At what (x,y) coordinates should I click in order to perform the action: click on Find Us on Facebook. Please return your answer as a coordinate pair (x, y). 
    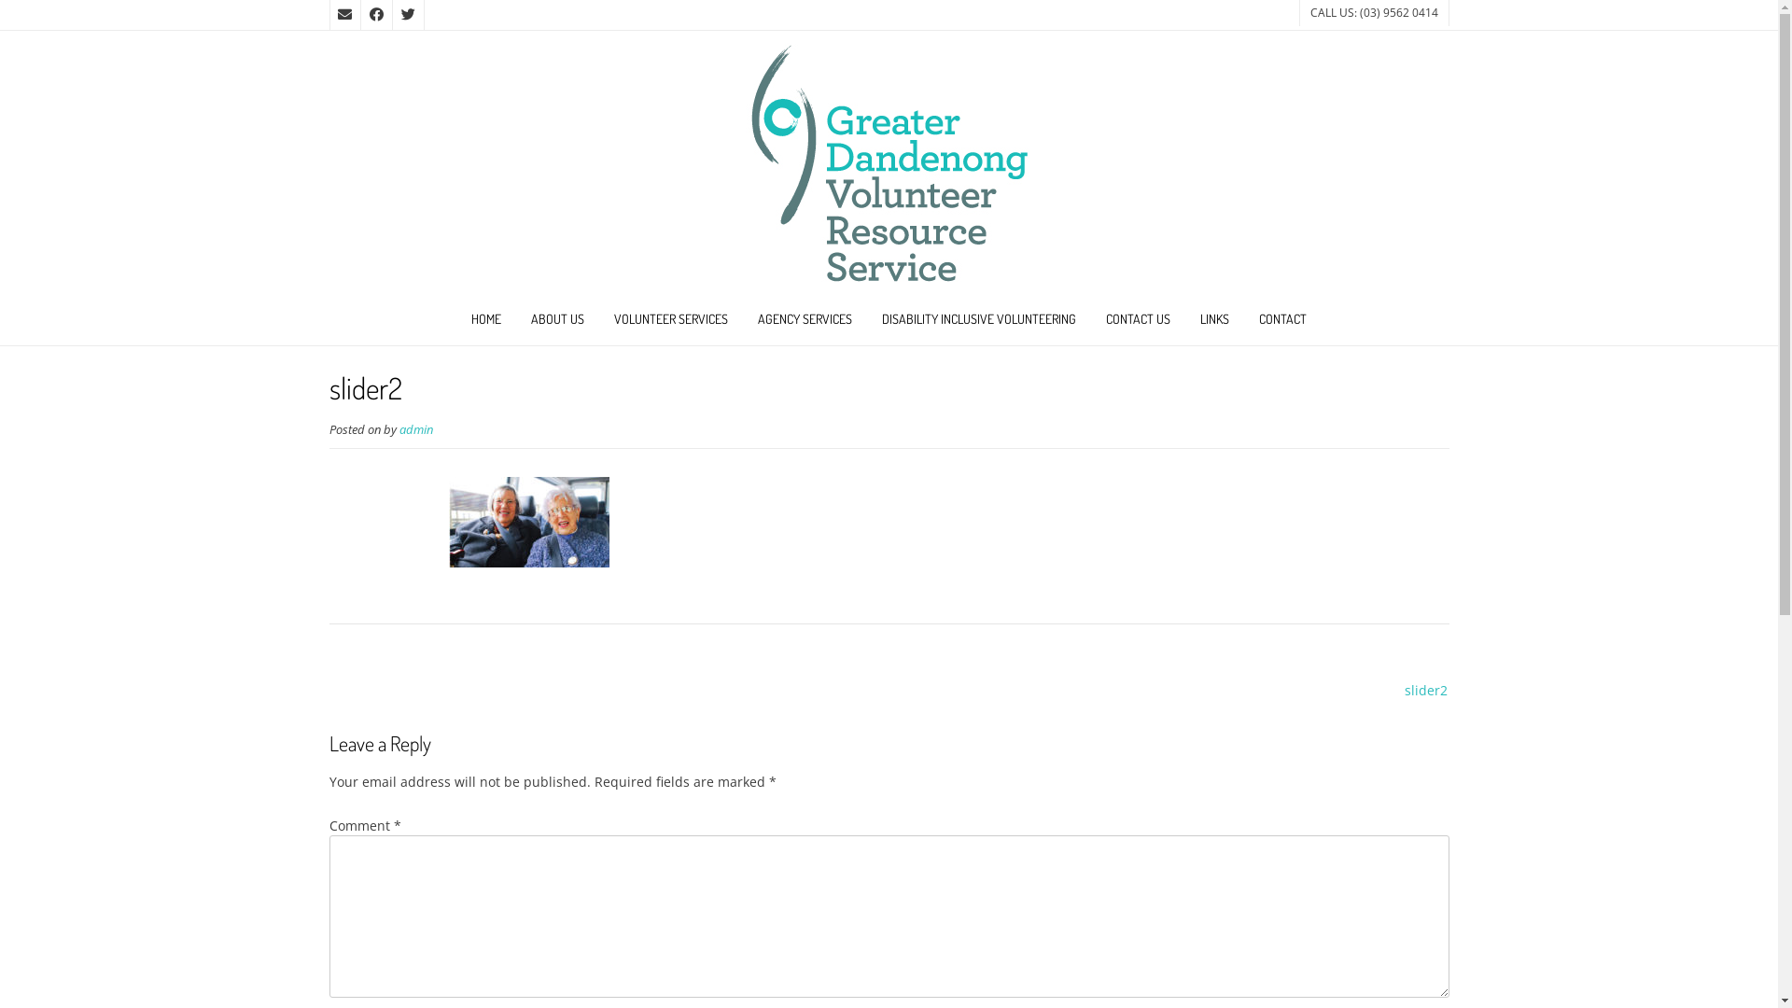
    Looking at the image, I should click on (376, 15).